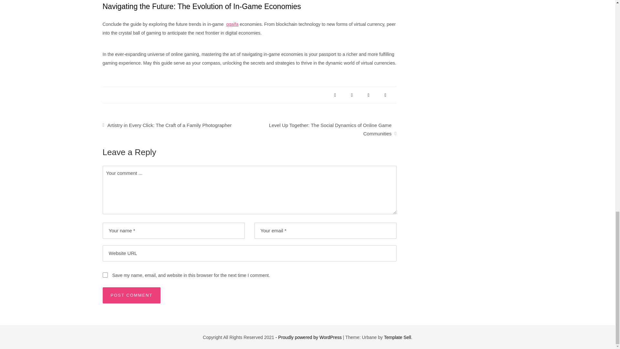  Describe the element at coordinates (397, 337) in the screenshot. I see `Template Sell` at that location.